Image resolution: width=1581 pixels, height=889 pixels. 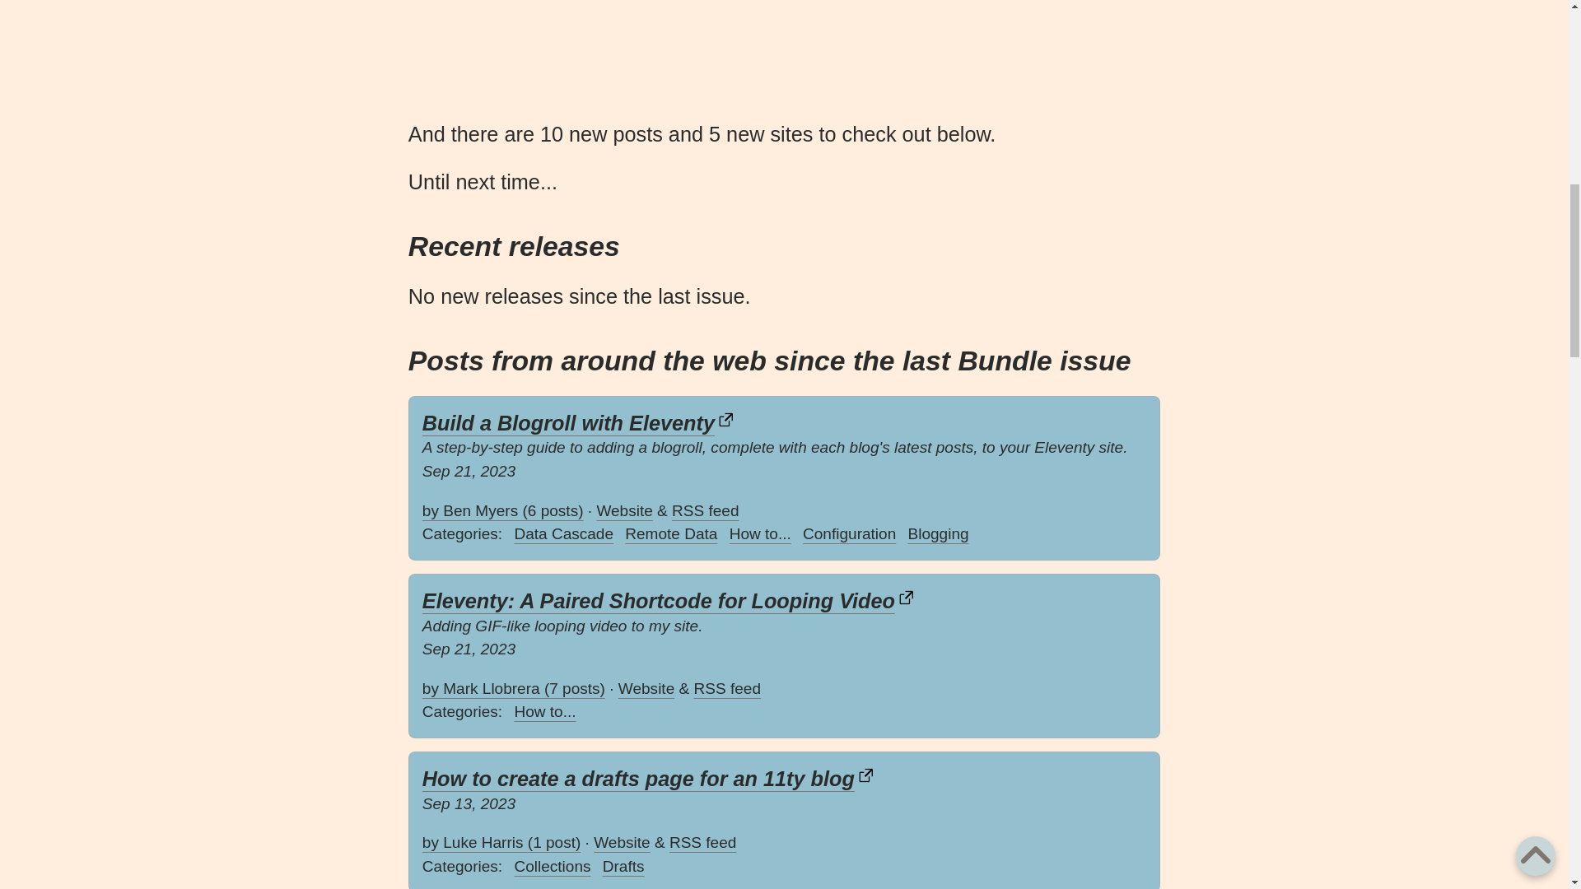 What do you see at coordinates (850, 535) in the screenshot?
I see `Configuration` at bounding box center [850, 535].